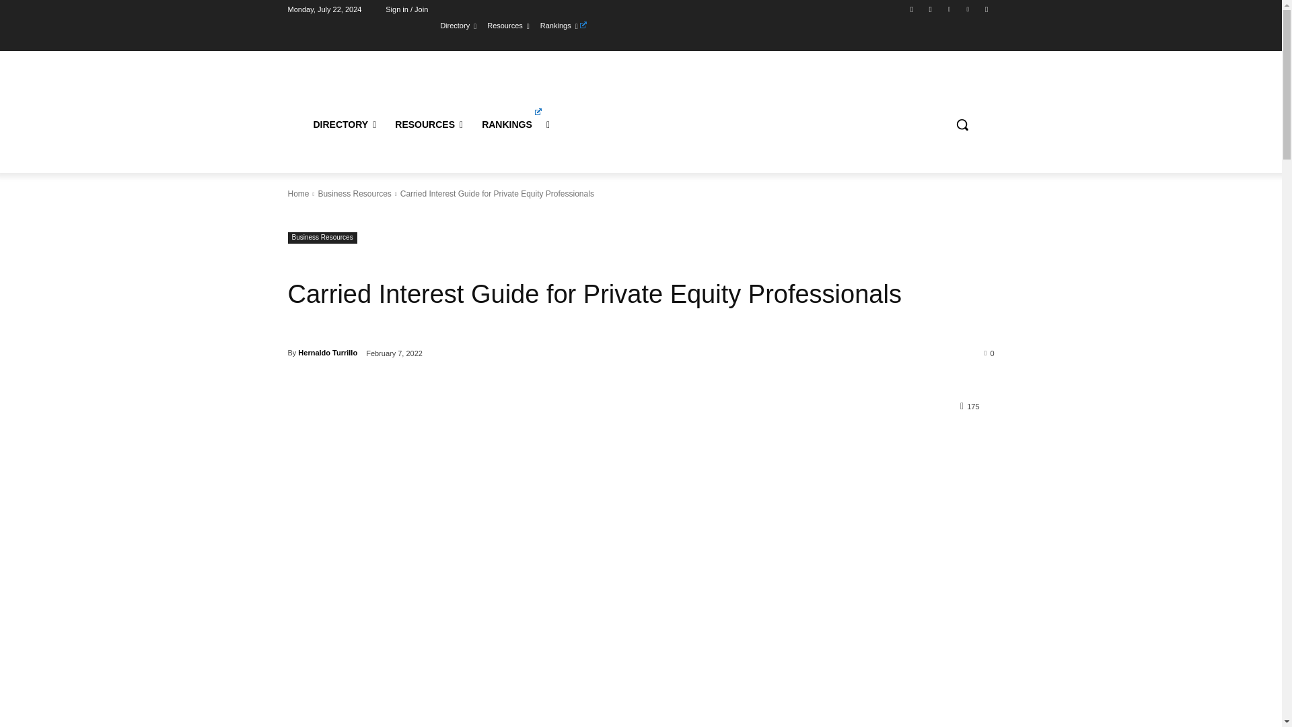 This screenshot has height=727, width=1292. Describe the element at coordinates (968, 9) in the screenshot. I see `Vimeo` at that location.